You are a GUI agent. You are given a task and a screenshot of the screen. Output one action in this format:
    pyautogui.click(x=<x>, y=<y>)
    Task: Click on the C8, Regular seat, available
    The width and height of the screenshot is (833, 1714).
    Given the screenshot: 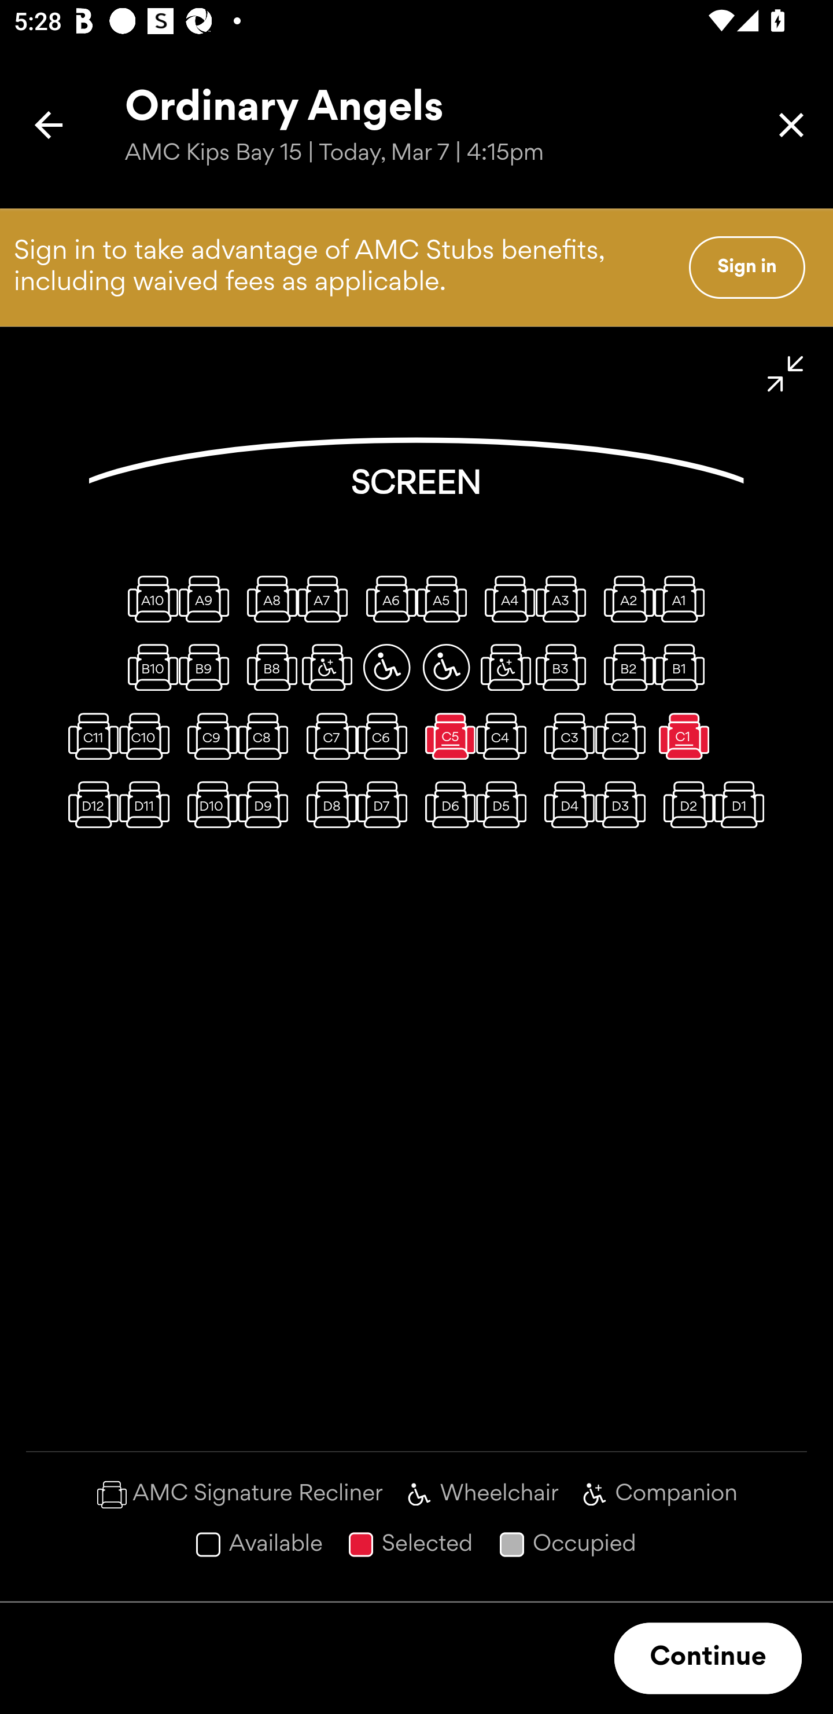 What is the action you would take?
    pyautogui.click(x=267, y=735)
    